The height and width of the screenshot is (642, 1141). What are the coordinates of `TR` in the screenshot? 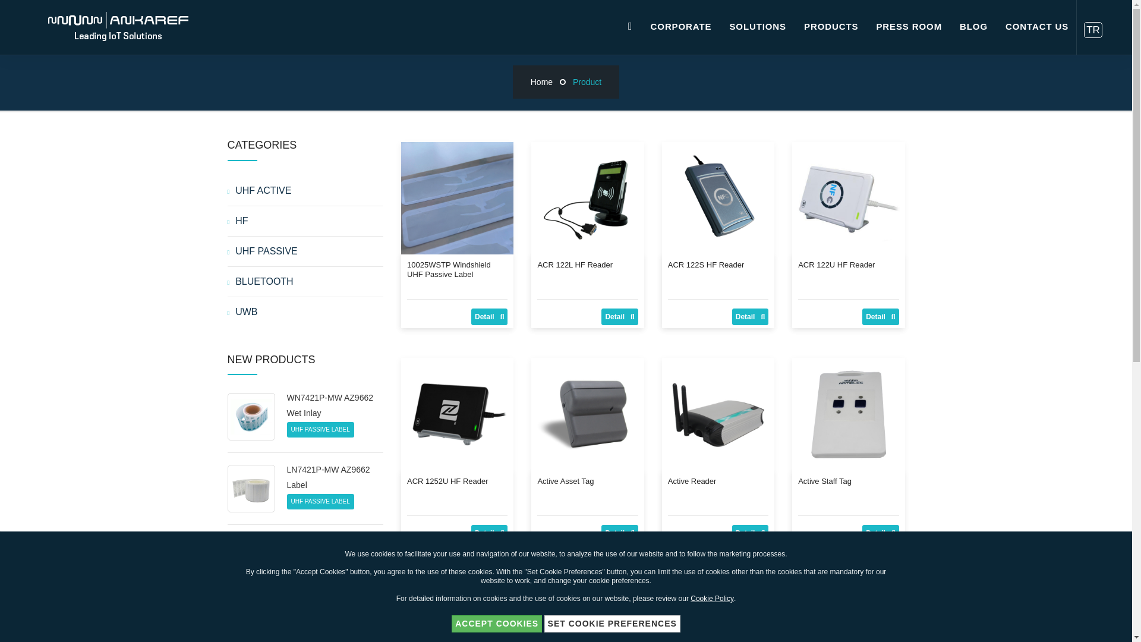 It's located at (1093, 30).